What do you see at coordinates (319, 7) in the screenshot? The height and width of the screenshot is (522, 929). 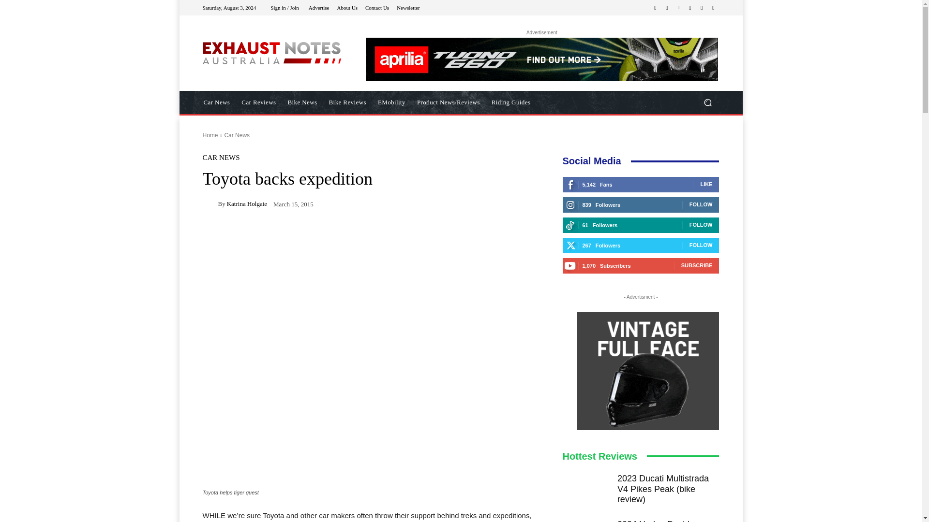 I see `Advertise` at bounding box center [319, 7].